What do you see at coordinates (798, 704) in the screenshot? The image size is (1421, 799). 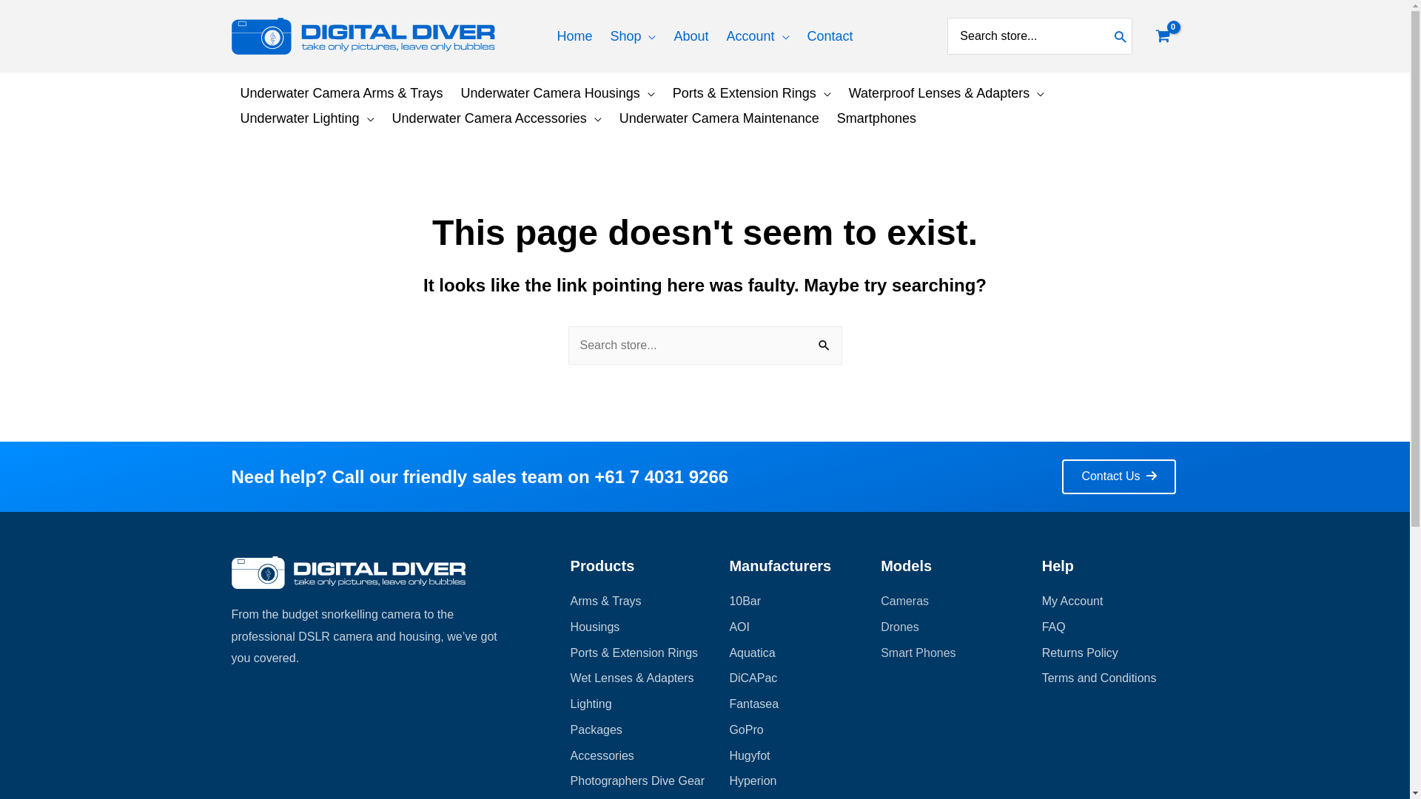 I see `Fantasea` at bounding box center [798, 704].